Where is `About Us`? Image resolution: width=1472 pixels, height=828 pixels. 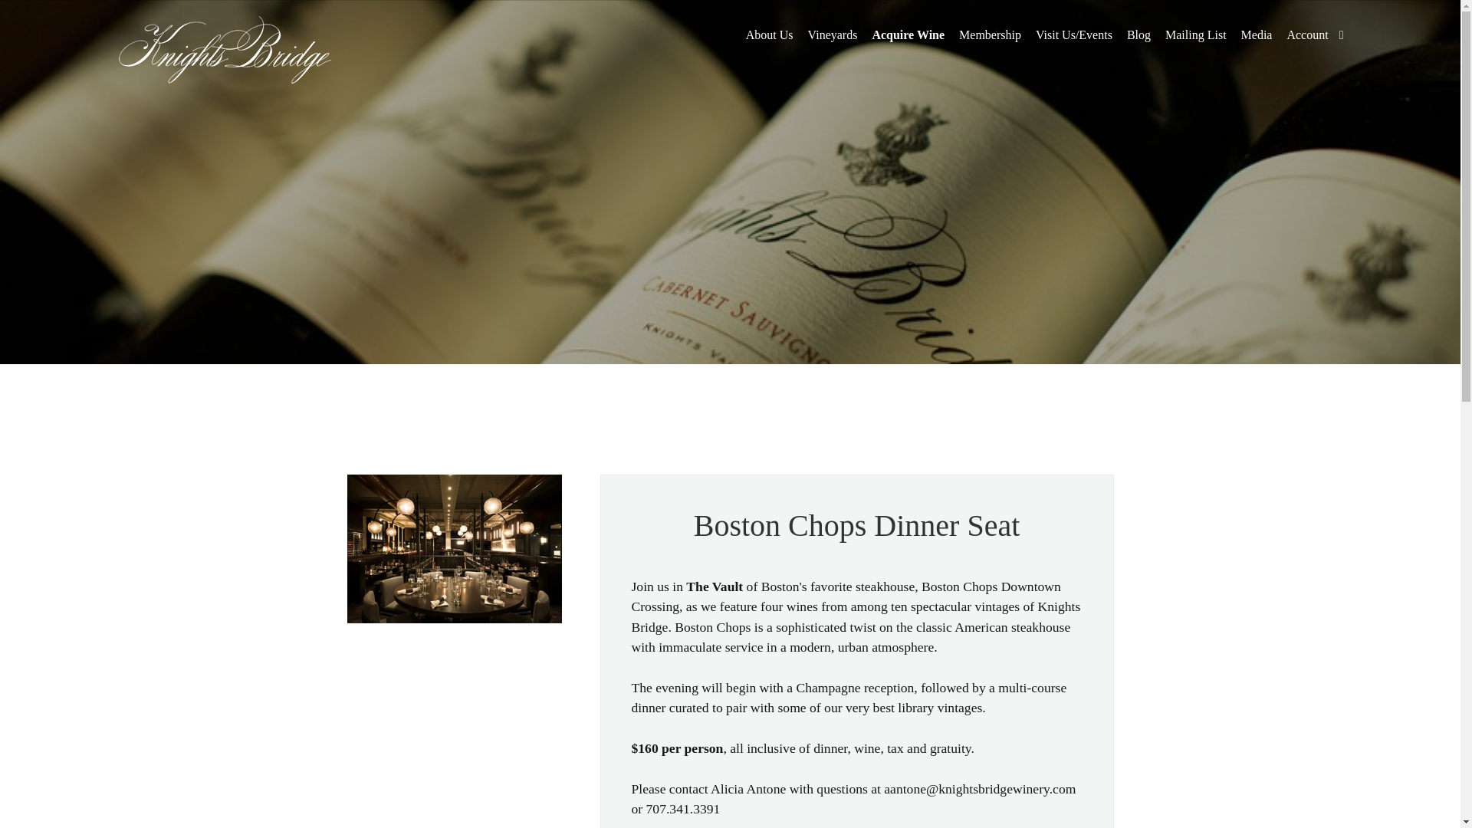
About Us is located at coordinates (770, 35).